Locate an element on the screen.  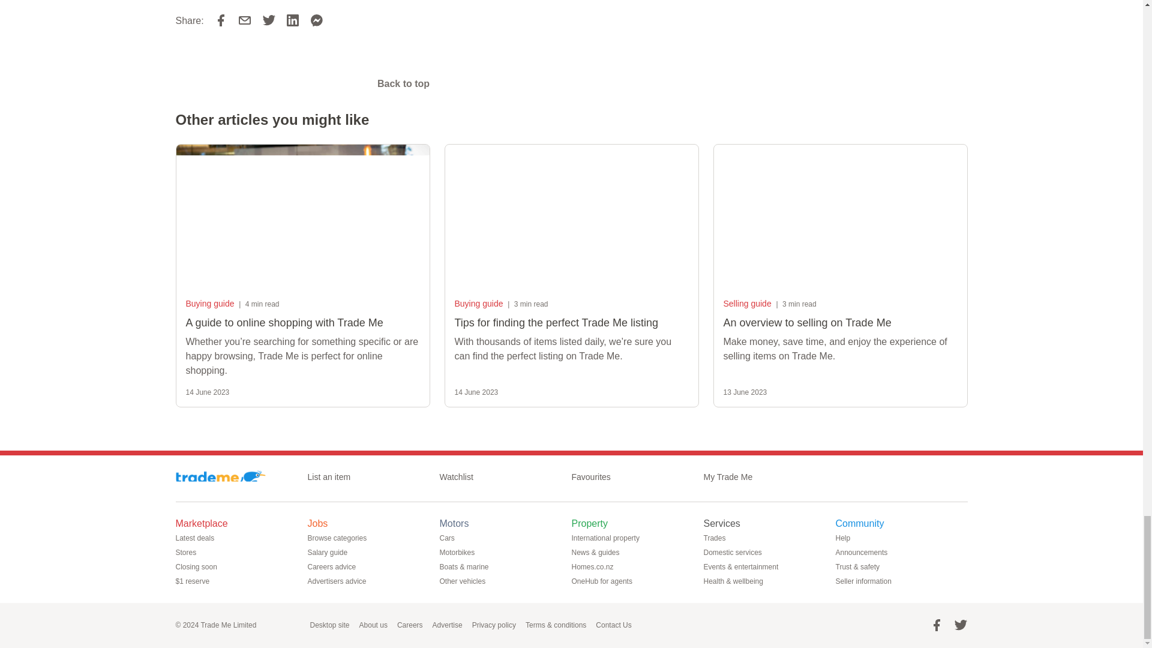
Careers advice is located at coordinates (336, 566).